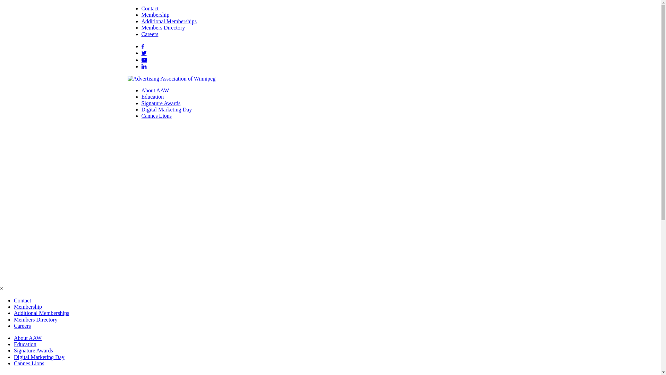  What do you see at coordinates (29, 363) in the screenshot?
I see `Cannes Lions` at bounding box center [29, 363].